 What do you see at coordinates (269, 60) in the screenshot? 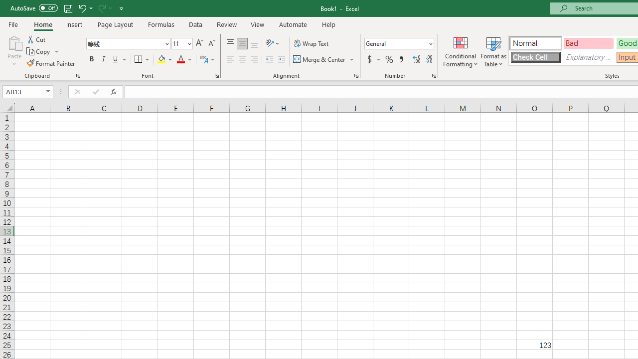
I see `Decrease Indent` at bounding box center [269, 60].